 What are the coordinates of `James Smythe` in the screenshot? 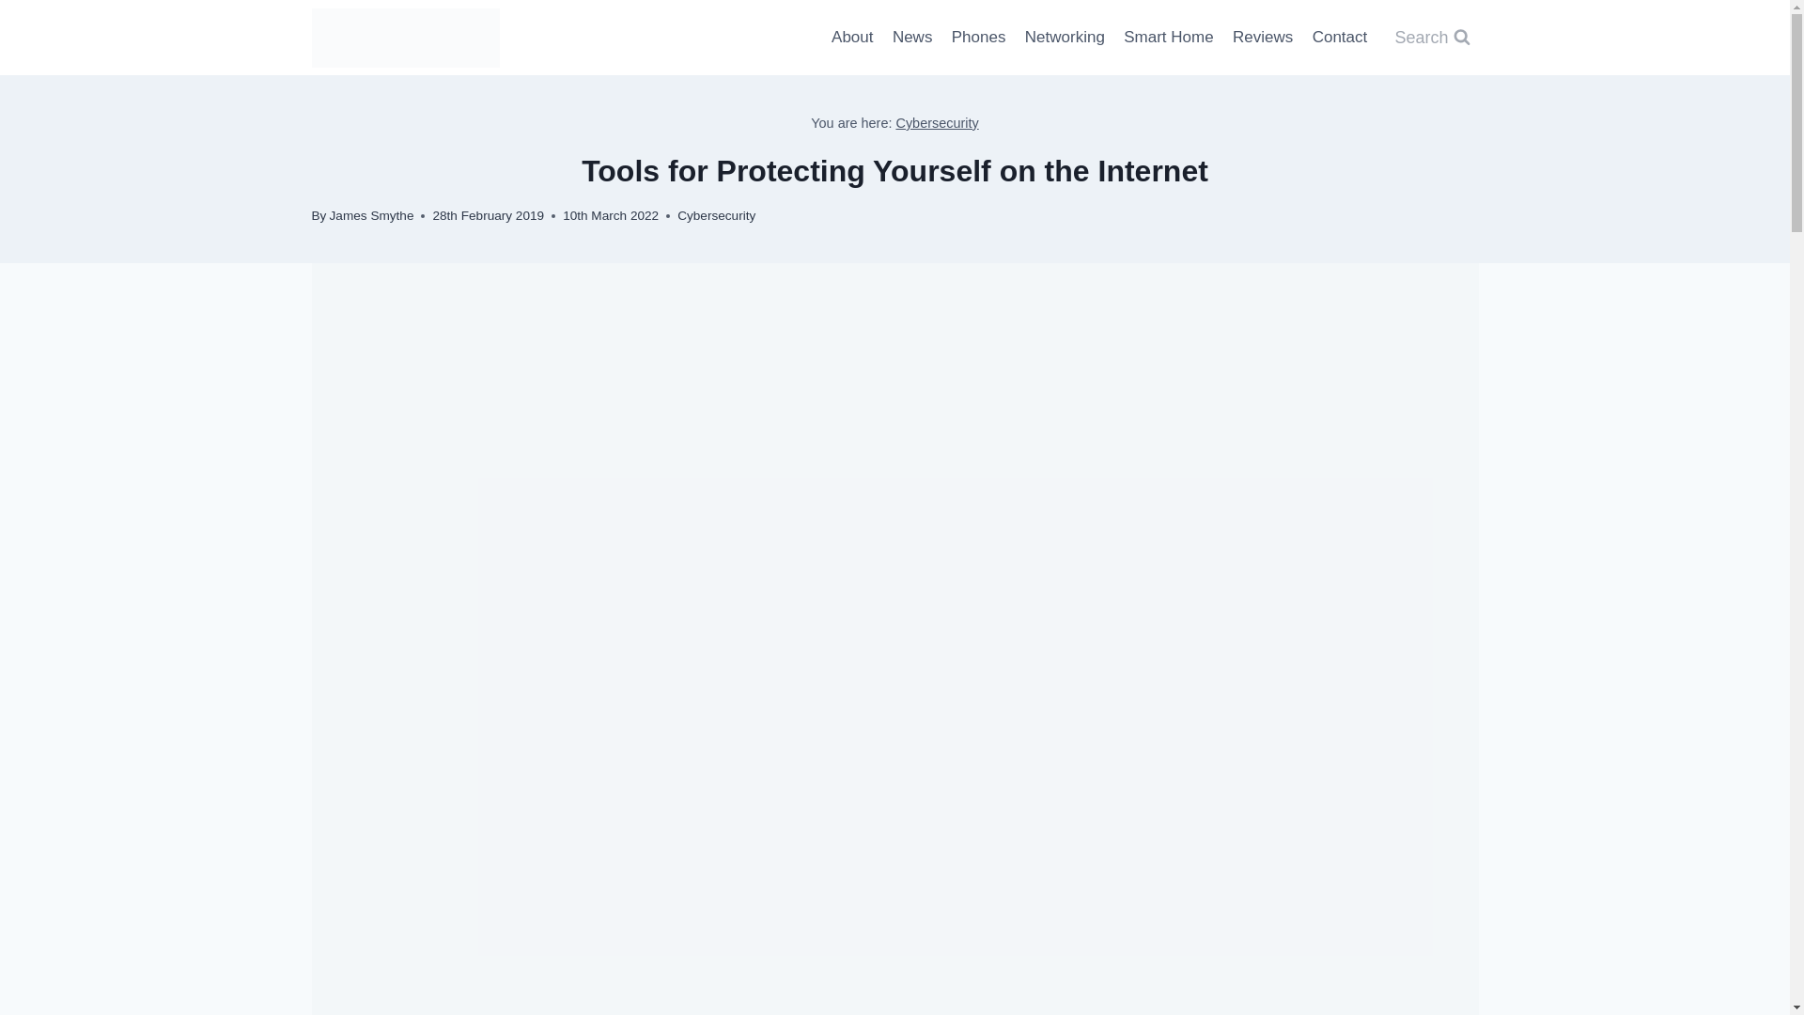 It's located at (372, 215).